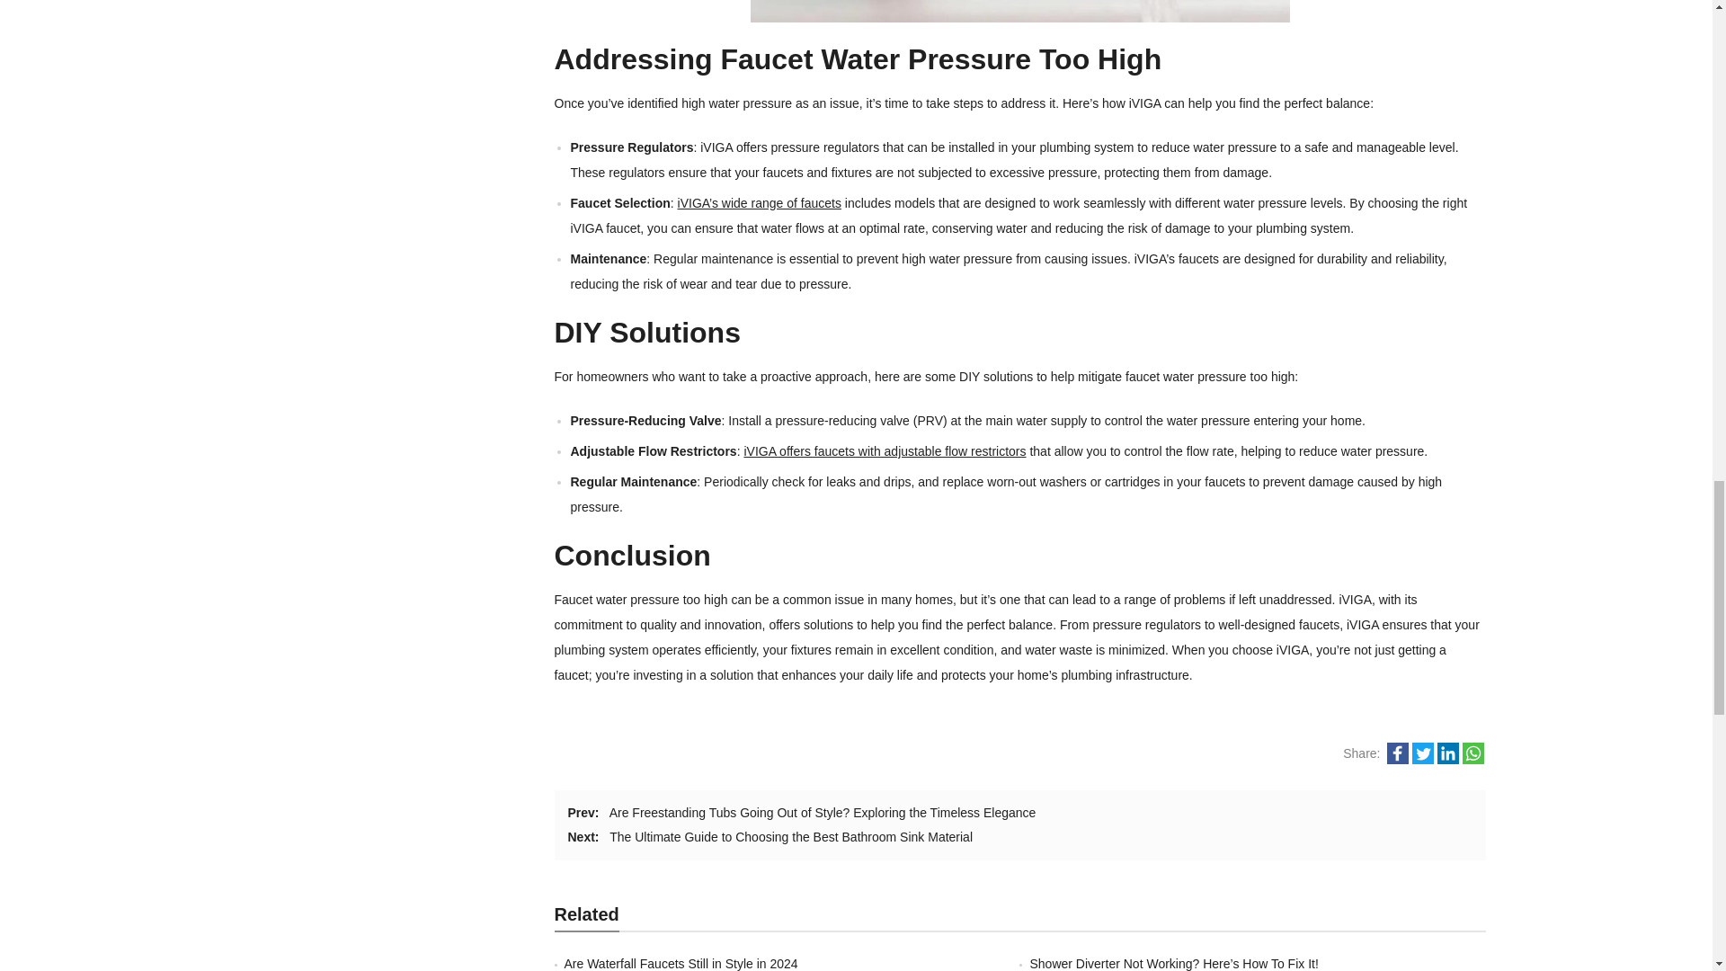  Describe the element at coordinates (1447, 753) in the screenshot. I see `LinkedIn` at that location.